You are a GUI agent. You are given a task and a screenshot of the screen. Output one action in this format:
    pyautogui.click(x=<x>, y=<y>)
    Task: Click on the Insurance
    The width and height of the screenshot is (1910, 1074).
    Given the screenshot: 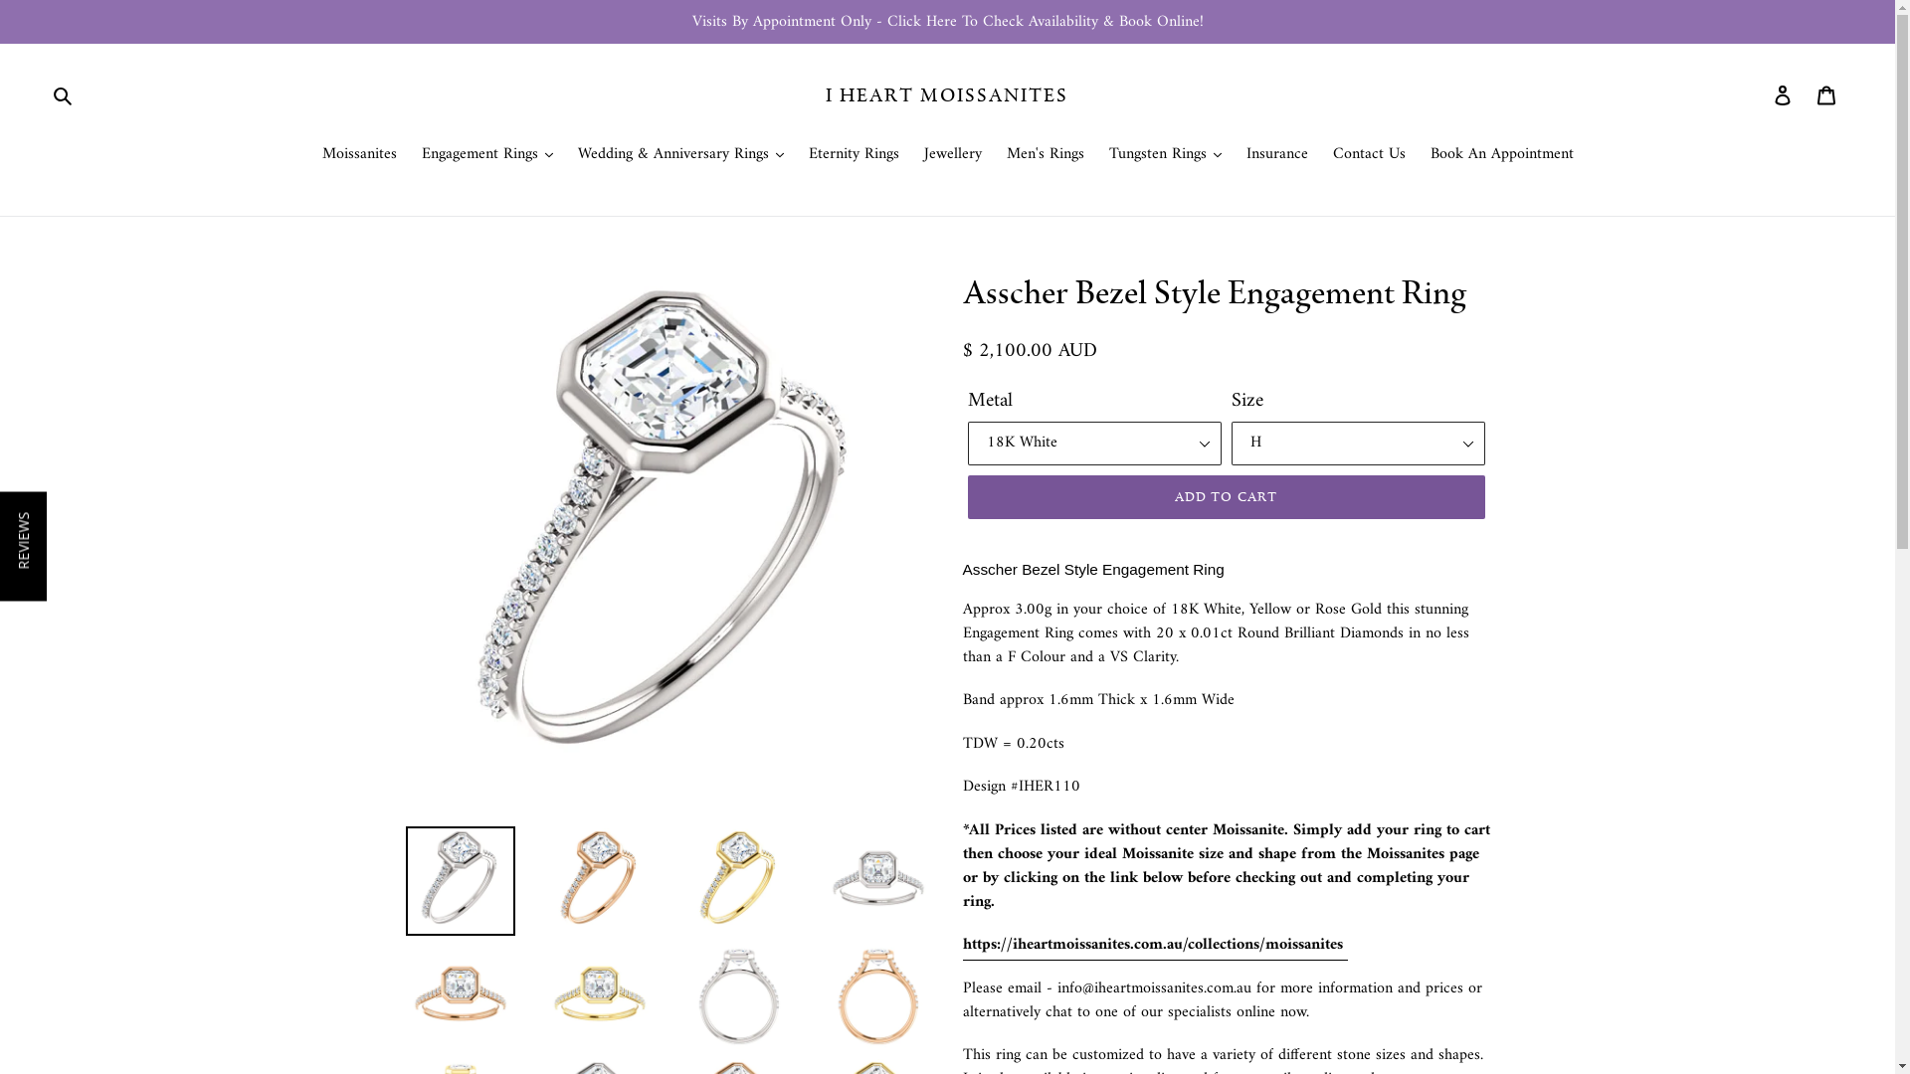 What is the action you would take?
    pyautogui.click(x=1276, y=155)
    